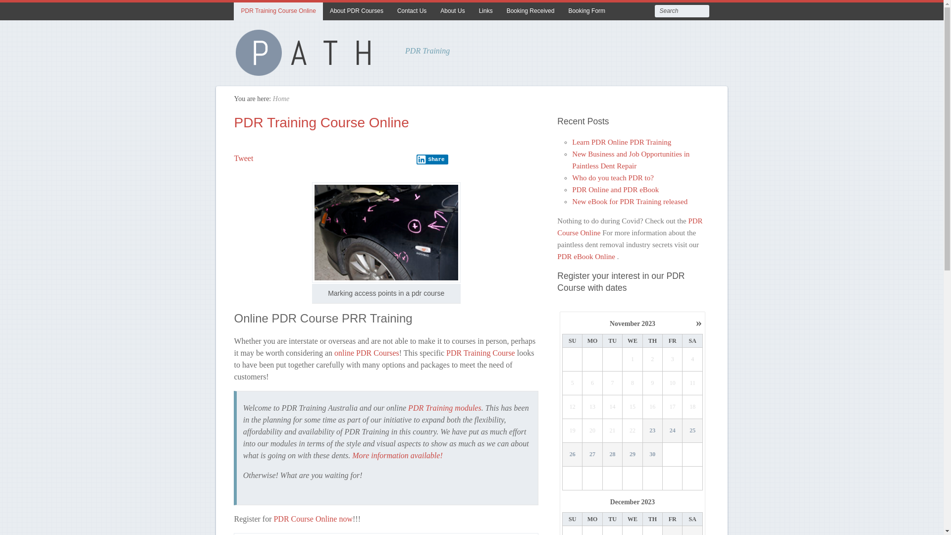 The height and width of the screenshot is (535, 951). What do you see at coordinates (486, 11) in the screenshot?
I see `Links` at bounding box center [486, 11].